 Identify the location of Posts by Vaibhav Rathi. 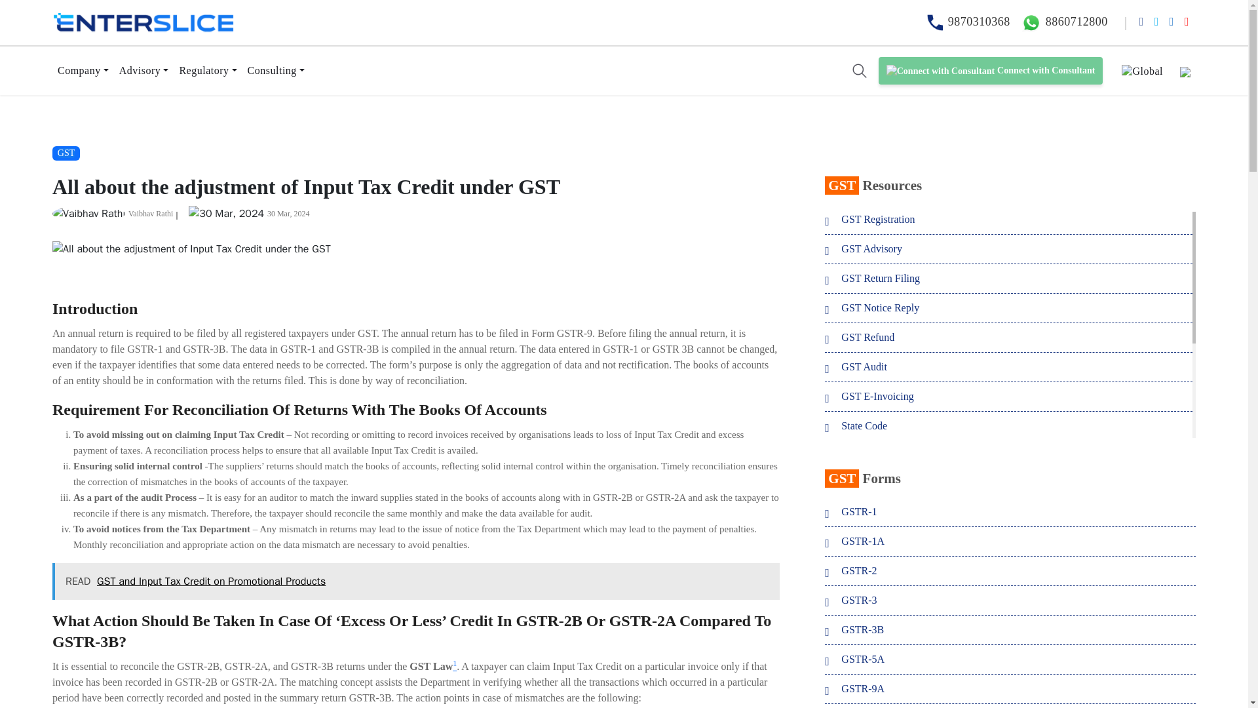
(151, 213).